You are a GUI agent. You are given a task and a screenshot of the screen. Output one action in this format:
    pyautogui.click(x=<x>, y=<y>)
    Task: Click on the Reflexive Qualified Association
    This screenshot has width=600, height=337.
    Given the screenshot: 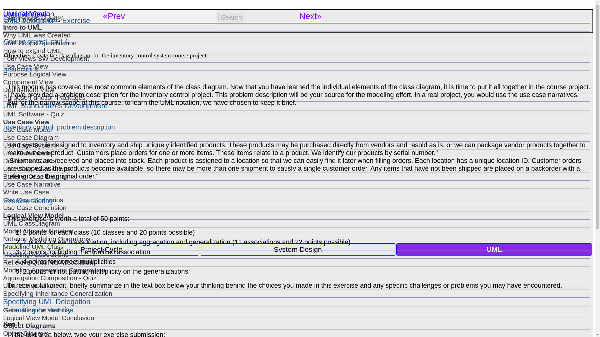 What is the action you would take?
    pyautogui.click(x=296, y=262)
    